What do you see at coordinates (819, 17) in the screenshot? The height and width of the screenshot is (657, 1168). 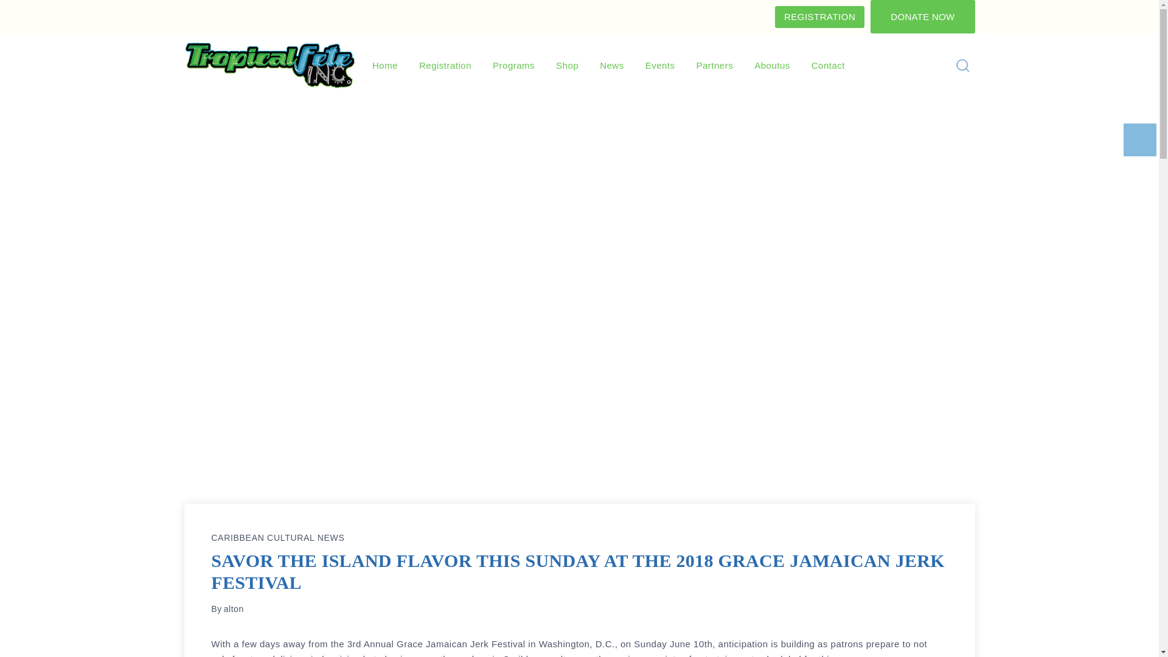 I see `REGISTRATION` at bounding box center [819, 17].